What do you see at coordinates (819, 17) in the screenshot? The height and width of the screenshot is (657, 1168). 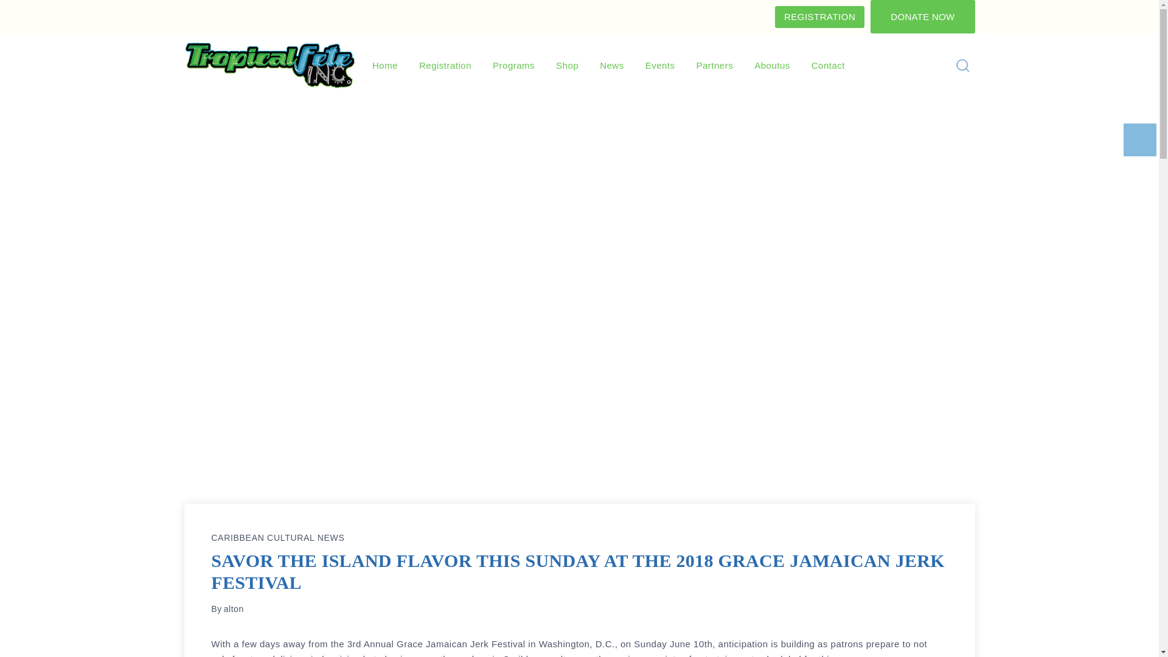 I see `REGISTRATION` at bounding box center [819, 17].